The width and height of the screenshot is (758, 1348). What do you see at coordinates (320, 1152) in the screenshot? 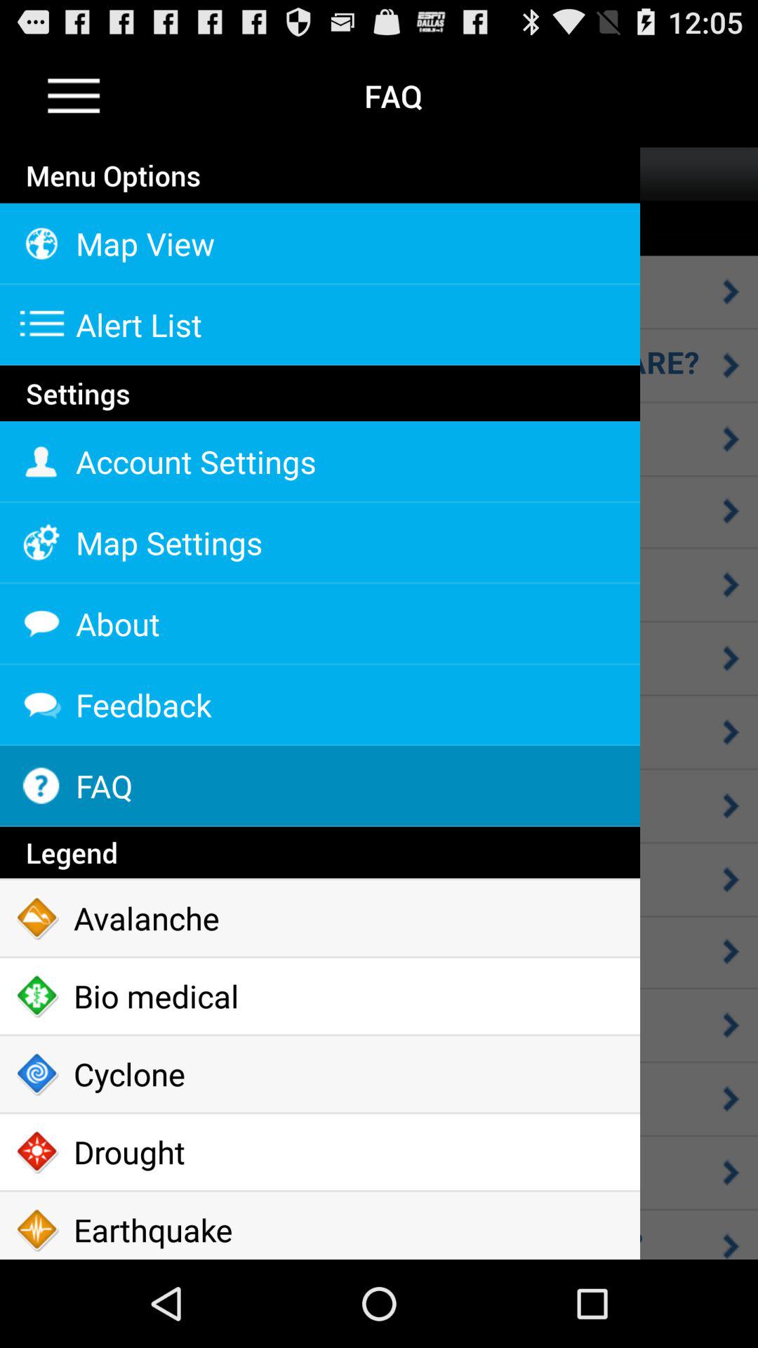
I see `scroll until the drought item` at bounding box center [320, 1152].